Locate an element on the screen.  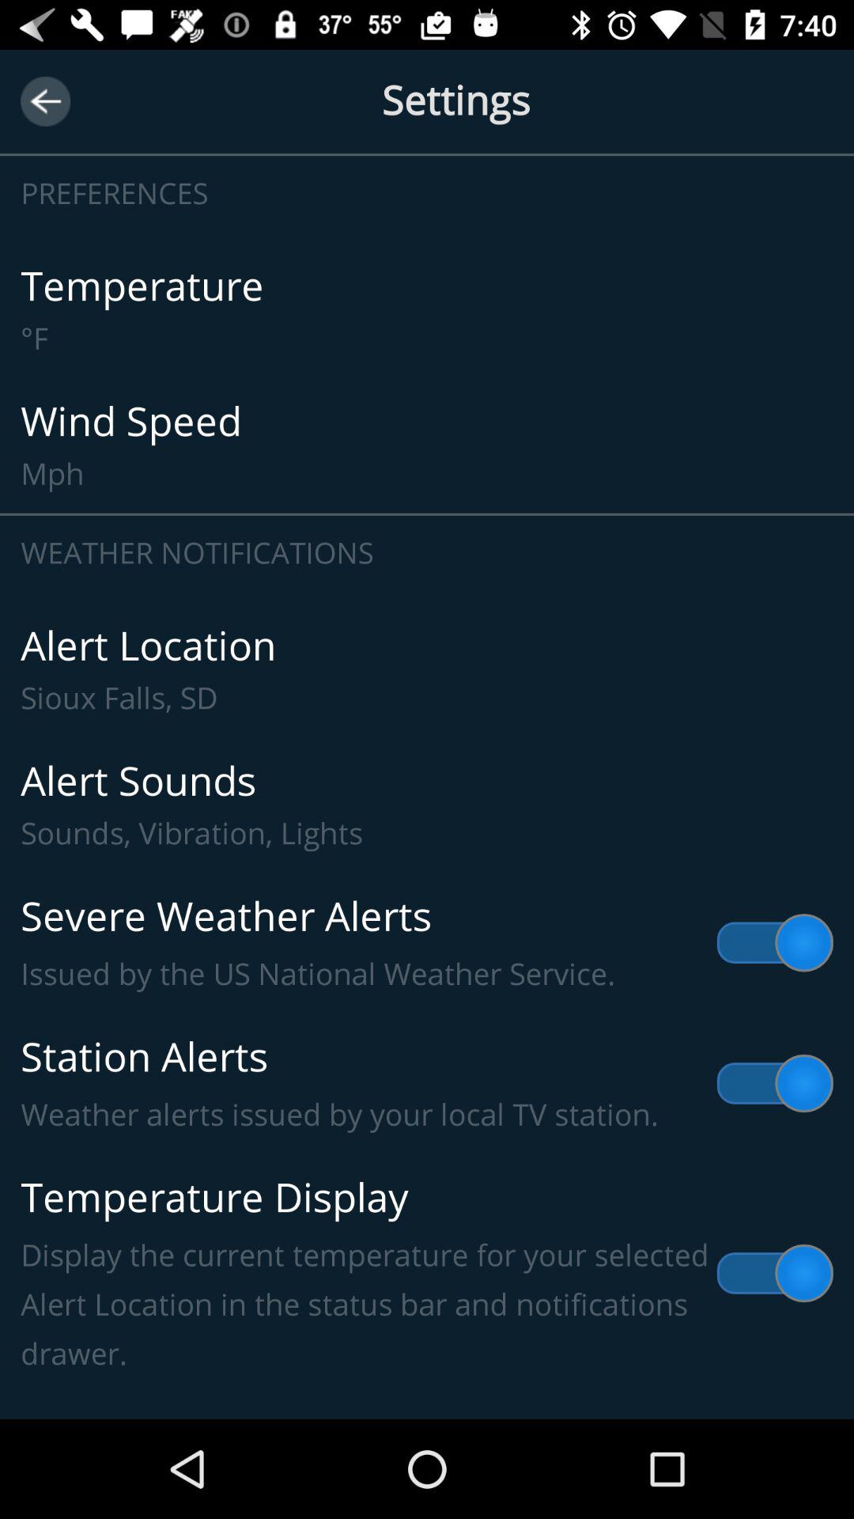
launch alert sounds sounds icon is located at coordinates (427, 805).